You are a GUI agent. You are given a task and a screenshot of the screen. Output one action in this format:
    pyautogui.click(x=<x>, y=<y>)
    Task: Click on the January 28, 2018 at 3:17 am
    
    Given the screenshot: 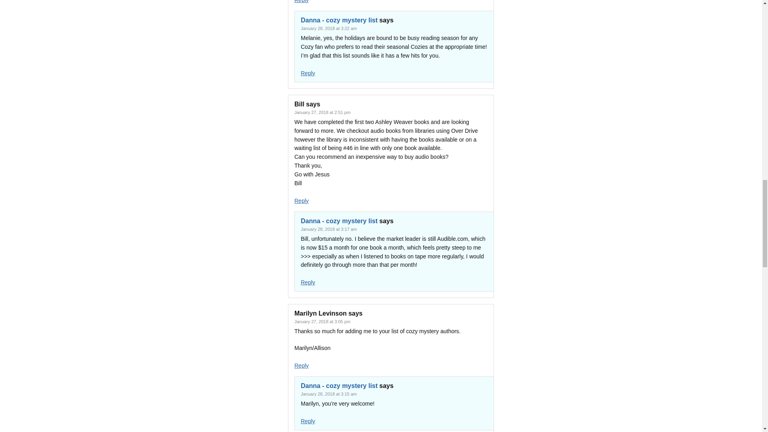 What is the action you would take?
    pyautogui.click(x=329, y=229)
    